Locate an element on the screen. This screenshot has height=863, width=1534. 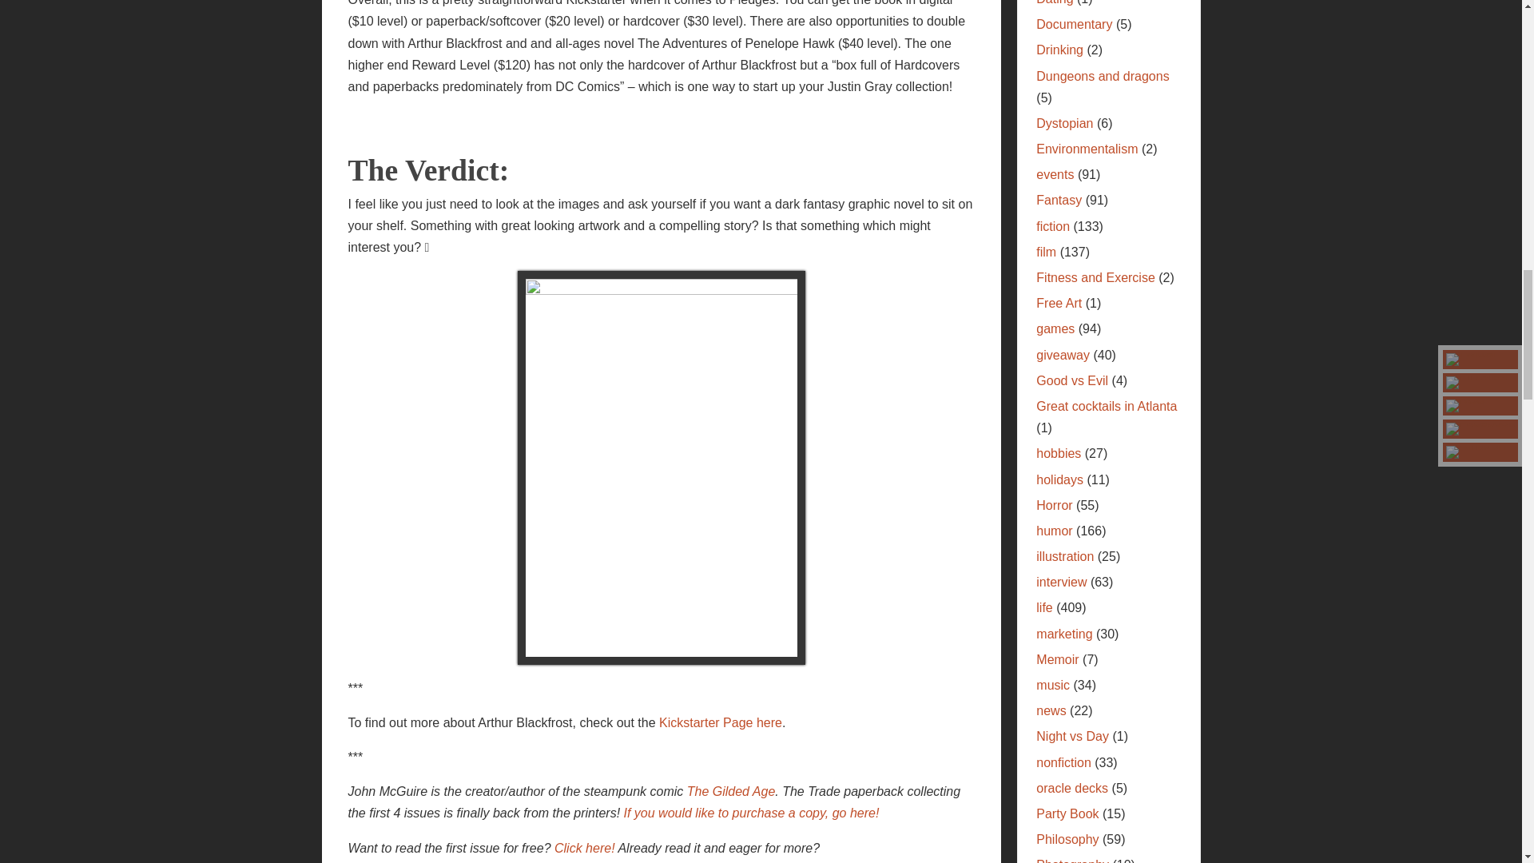
The Gilded Age is located at coordinates (732, 791).